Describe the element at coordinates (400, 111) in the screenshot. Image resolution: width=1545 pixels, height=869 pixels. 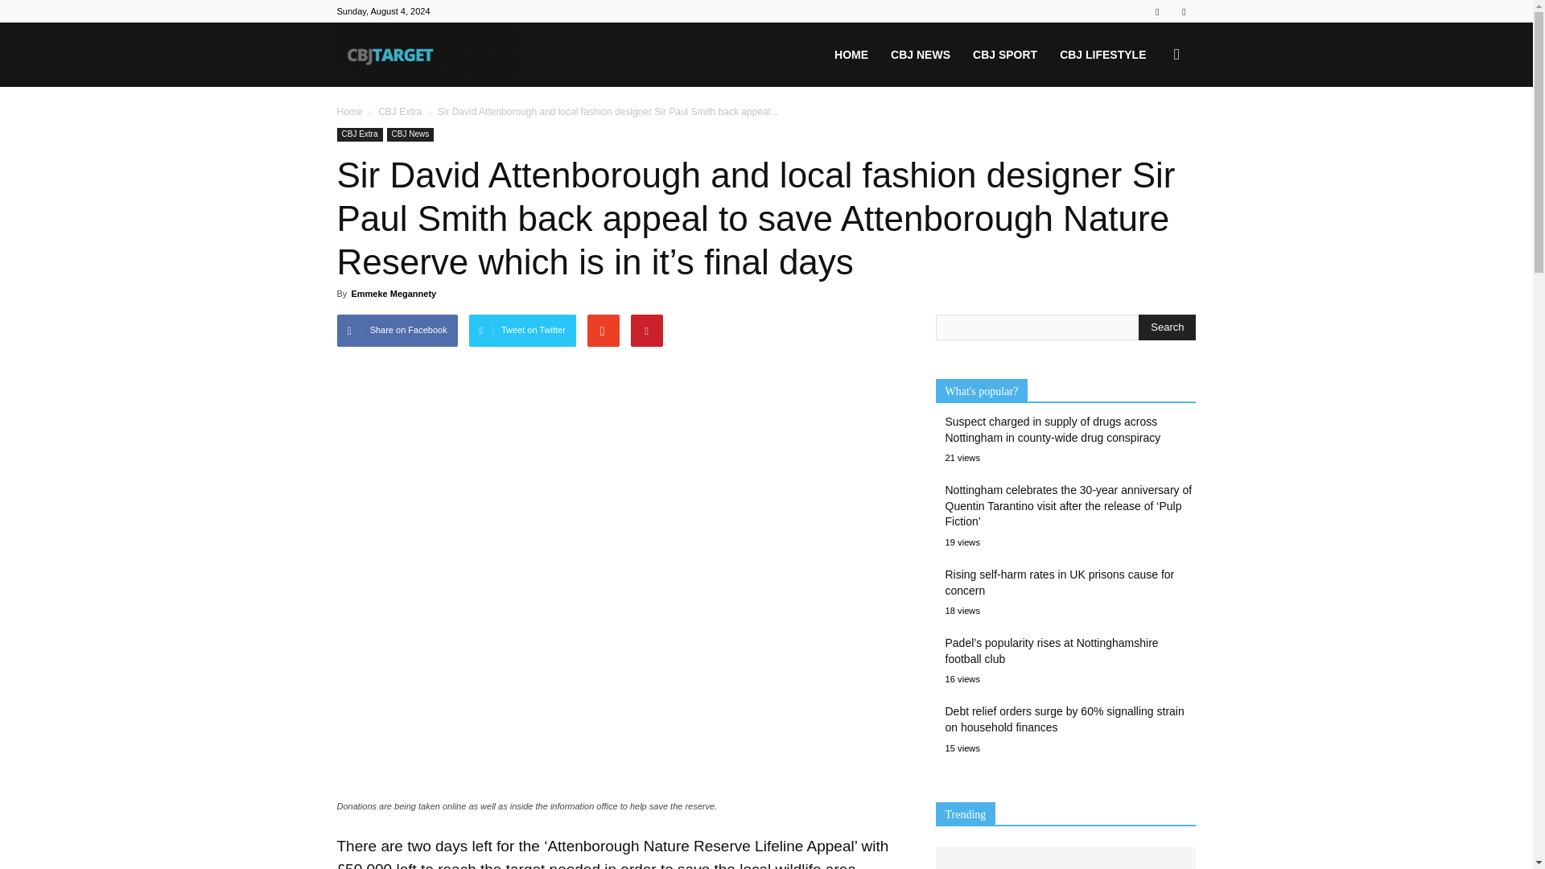
I see `View all posts in CBJ Extra` at that location.